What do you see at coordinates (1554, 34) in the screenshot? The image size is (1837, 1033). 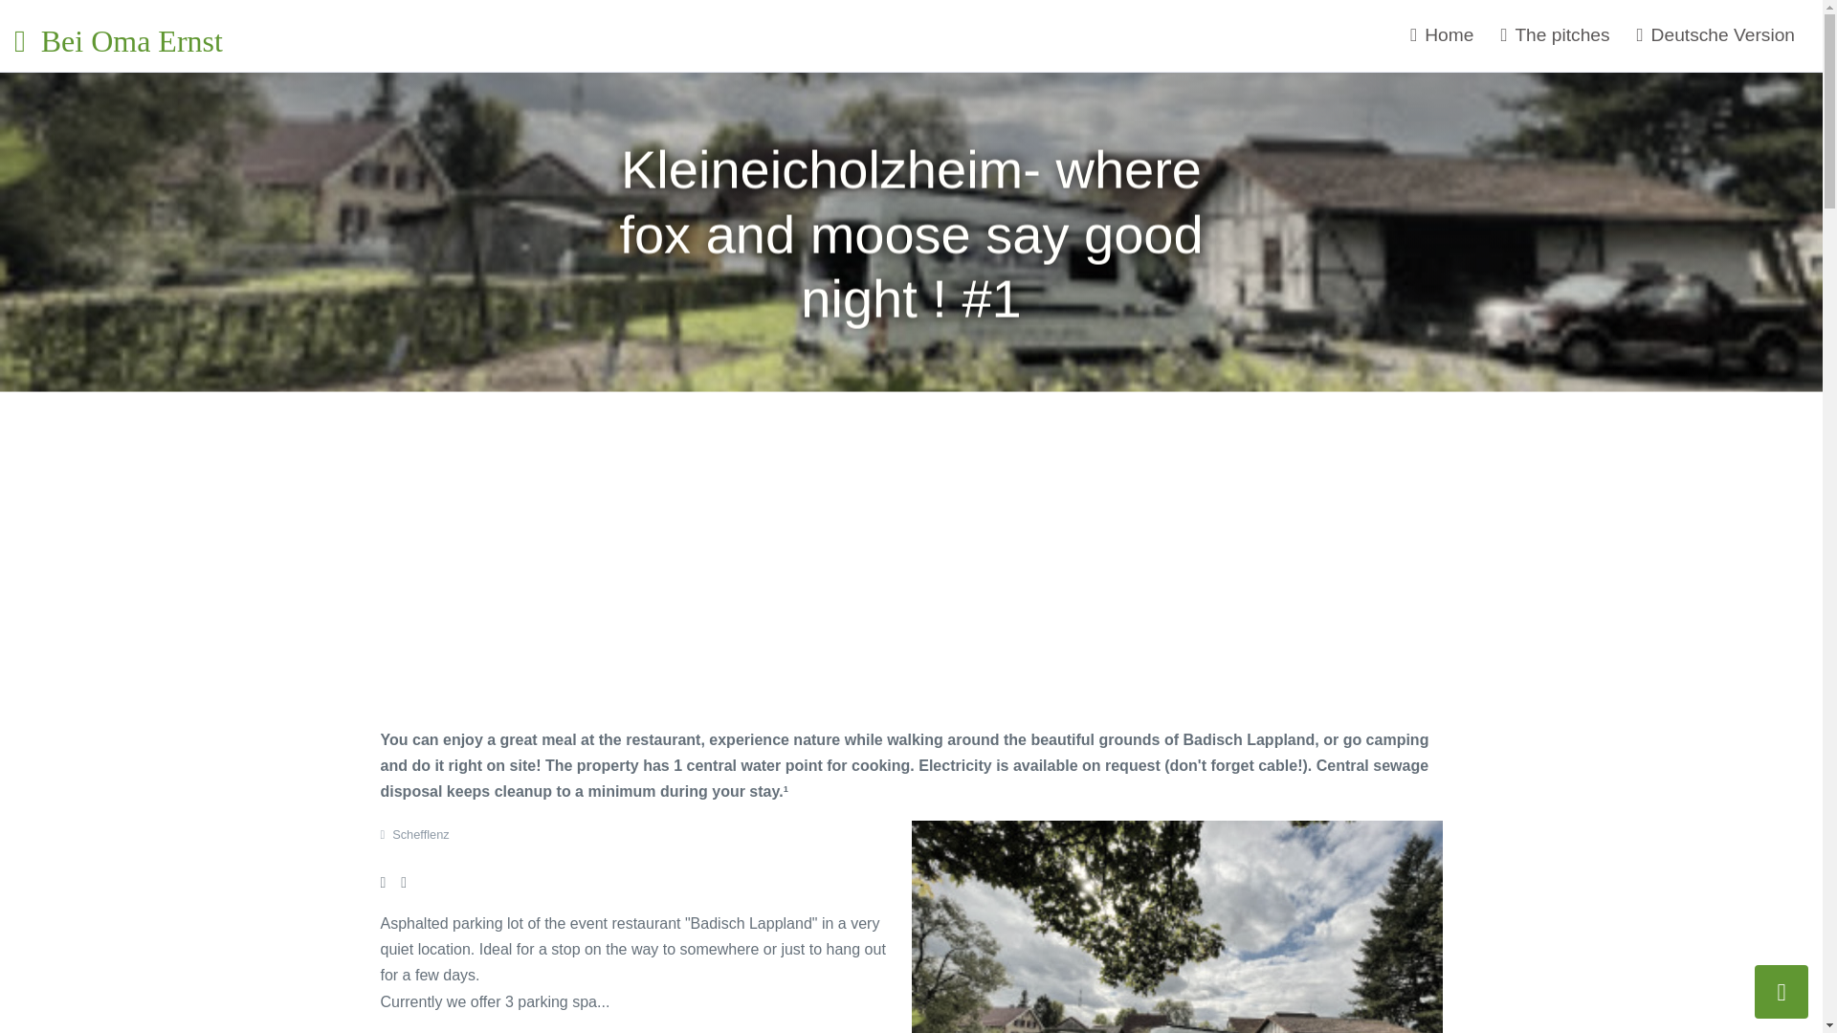 I see `The pitches` at bounding box center [1554, 34].